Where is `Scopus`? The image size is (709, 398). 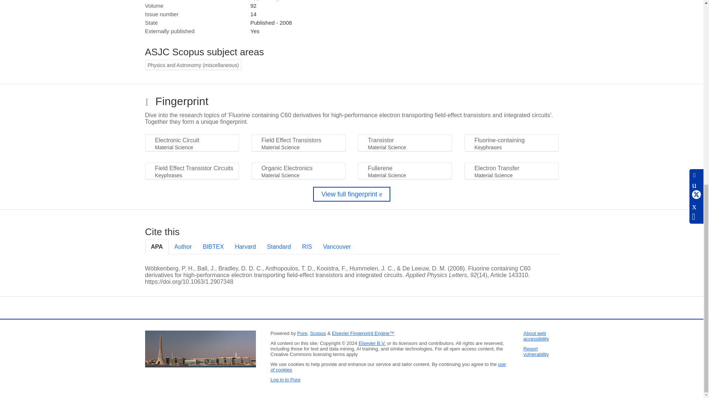 Scopus is located at coordinates (318, 333).